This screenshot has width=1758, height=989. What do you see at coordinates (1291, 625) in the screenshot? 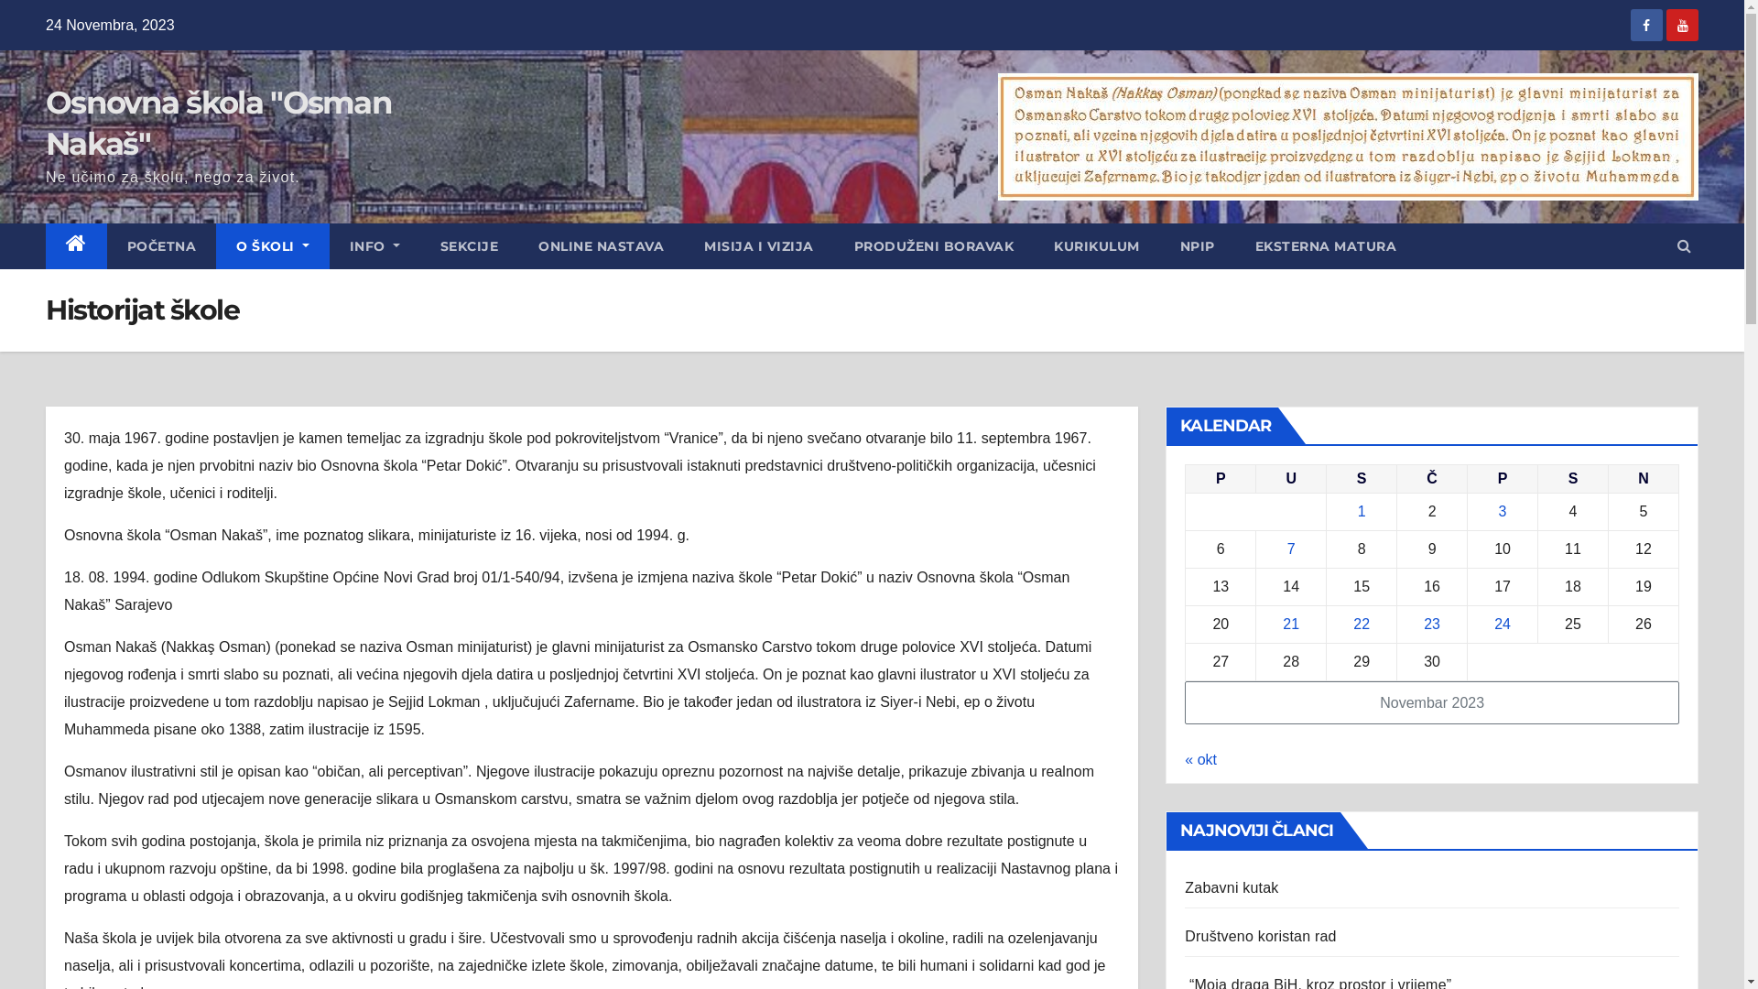
I see `21` at bounding box center [1291, 625].